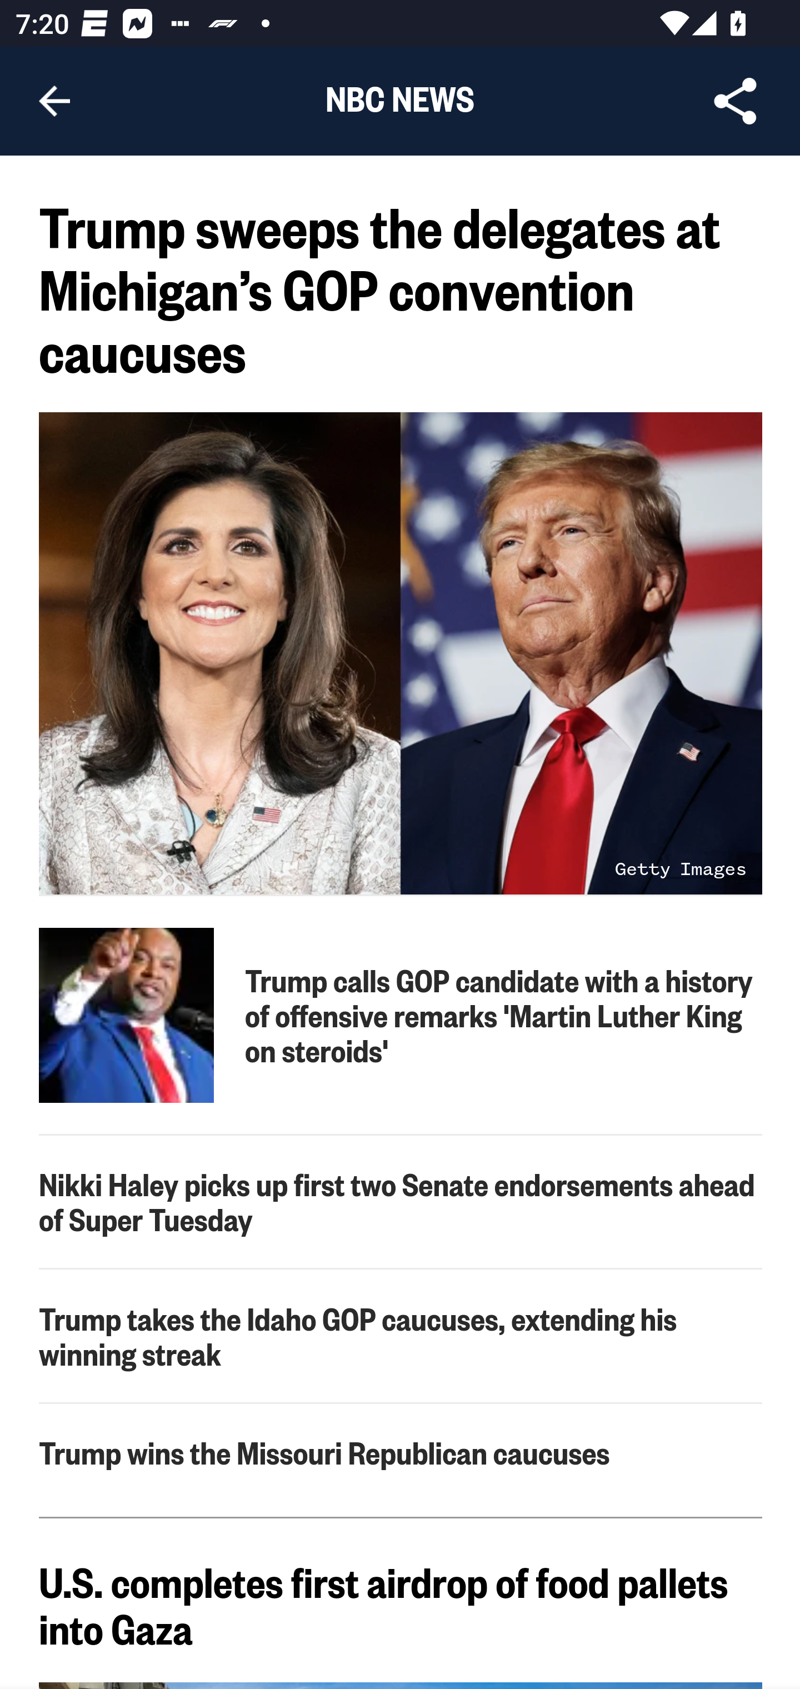  Describe the element at coordinates (54, 101) in the screenshot. I see `Navigate up` at that location.